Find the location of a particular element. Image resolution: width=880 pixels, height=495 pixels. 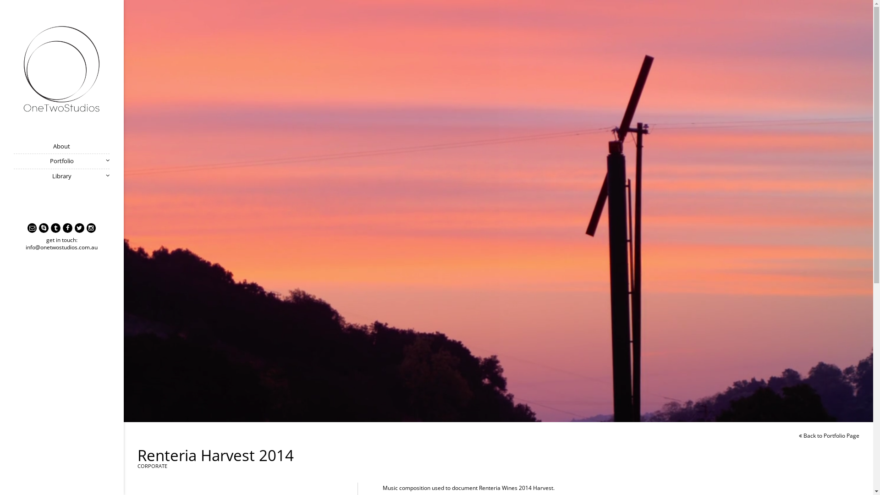

About is located at coordinates (61, 147).